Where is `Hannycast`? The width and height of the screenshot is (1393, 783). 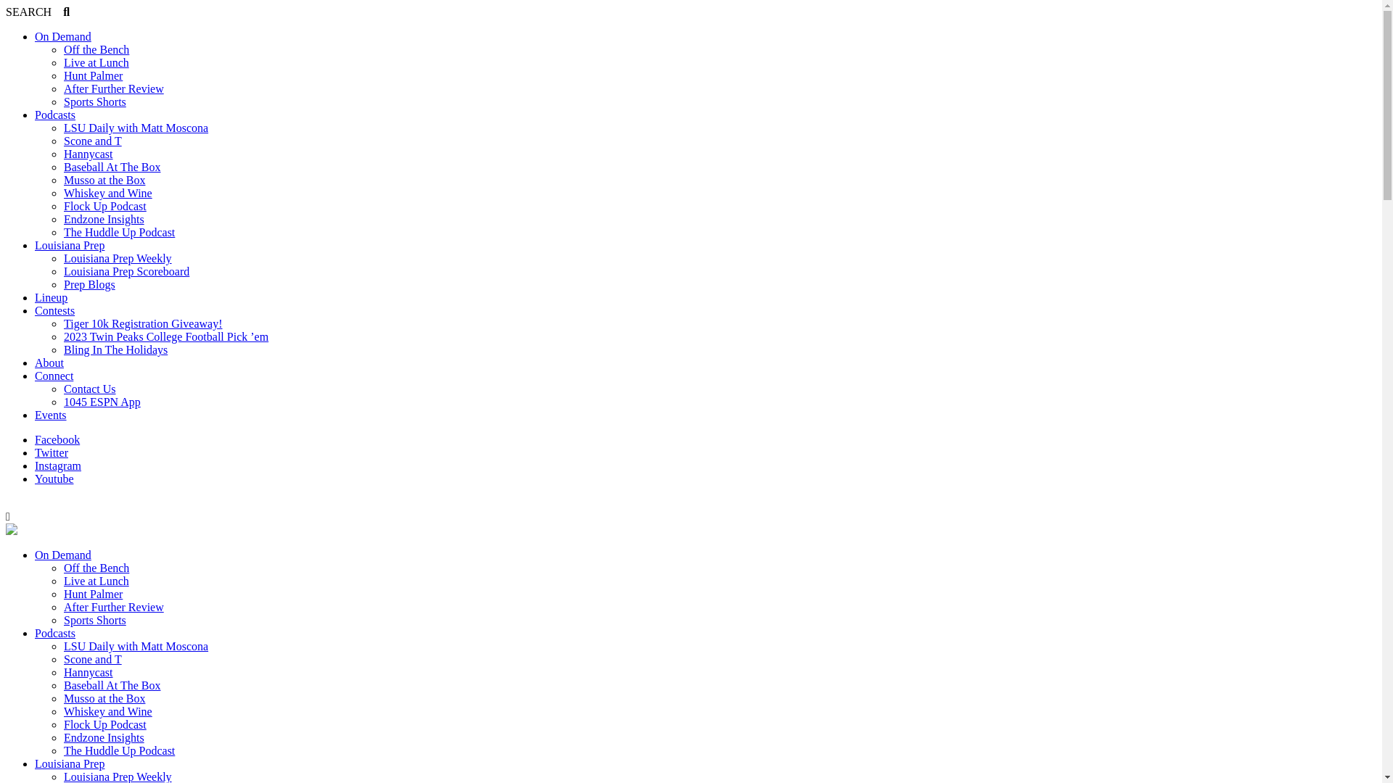
Hannycast is located at coordinates (89, 673).